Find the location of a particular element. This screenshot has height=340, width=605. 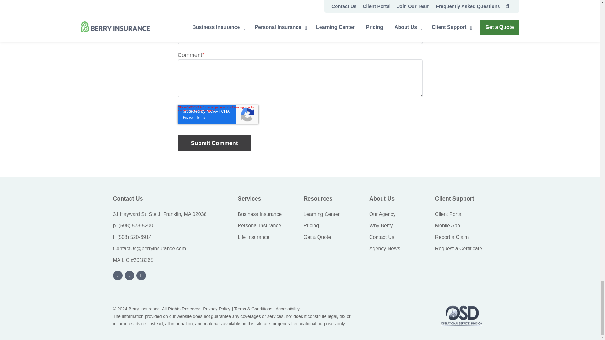

Berry Insurance Phone Number is located at coordinates (135, 225).